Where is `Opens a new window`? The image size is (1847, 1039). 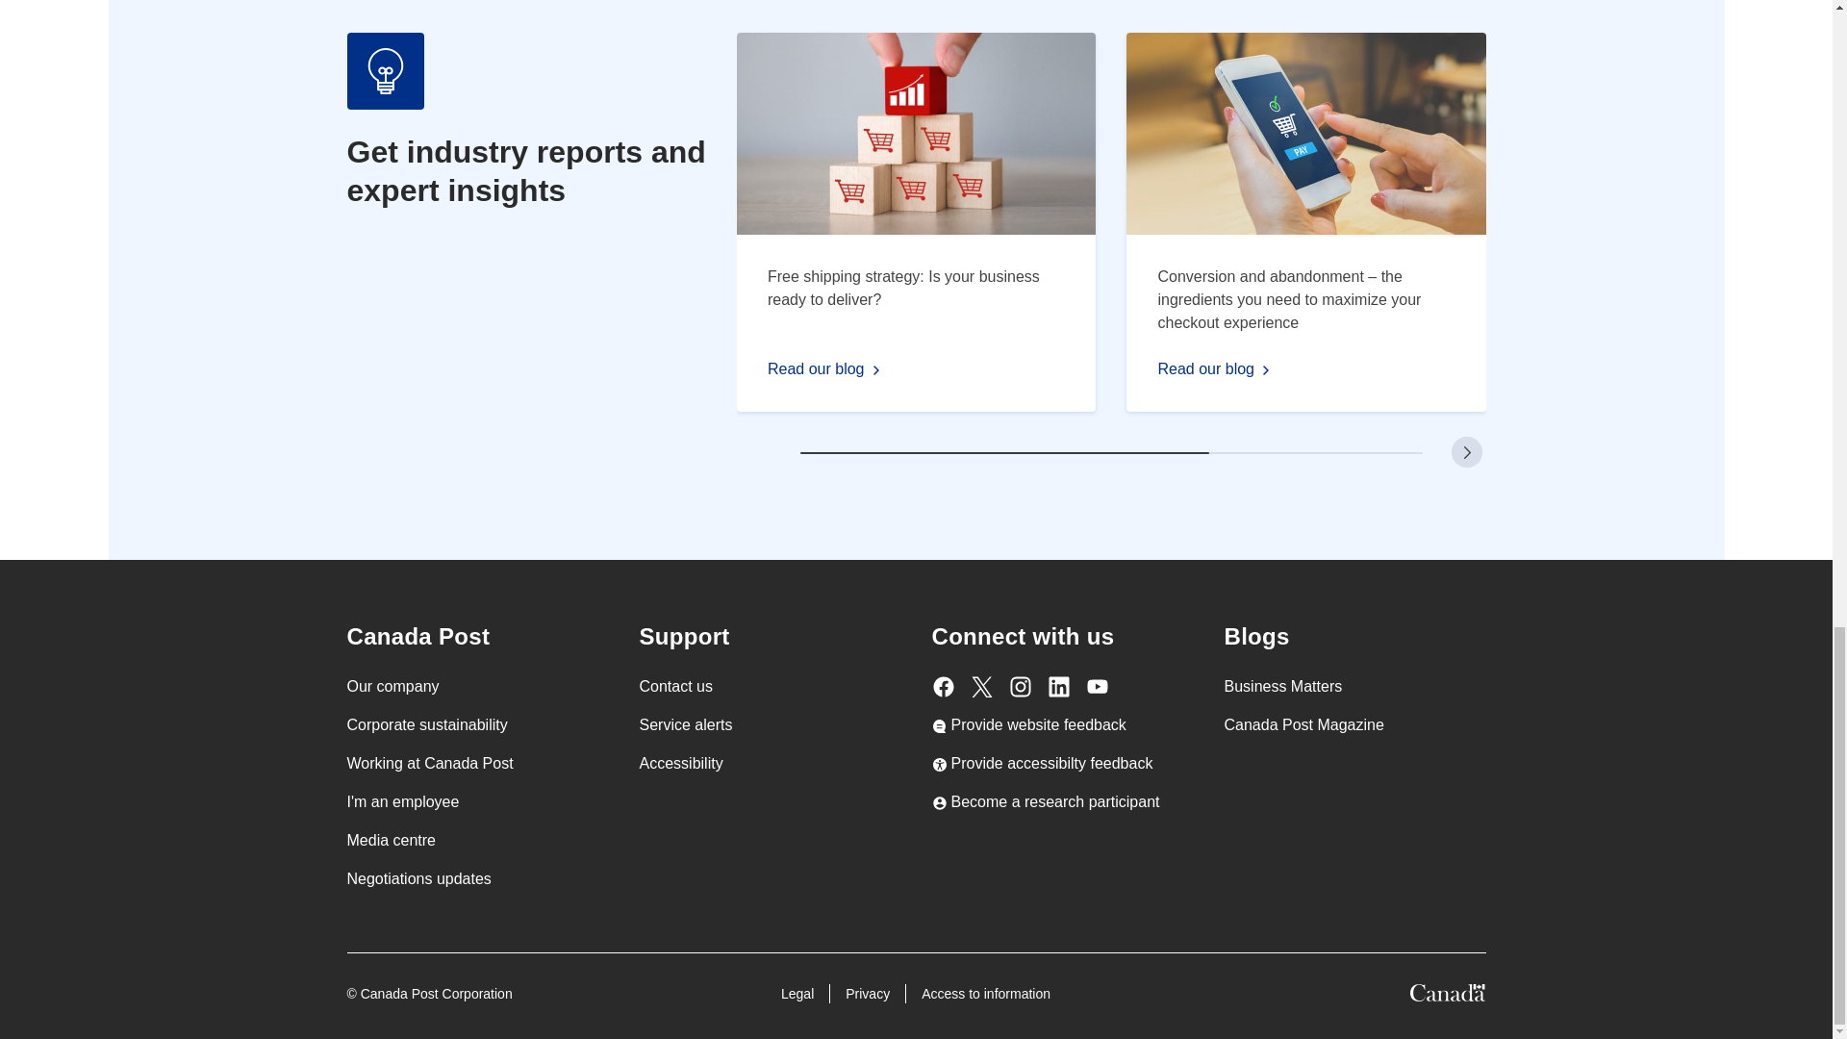 Opens a new window is located at coordinates (1045, 801).